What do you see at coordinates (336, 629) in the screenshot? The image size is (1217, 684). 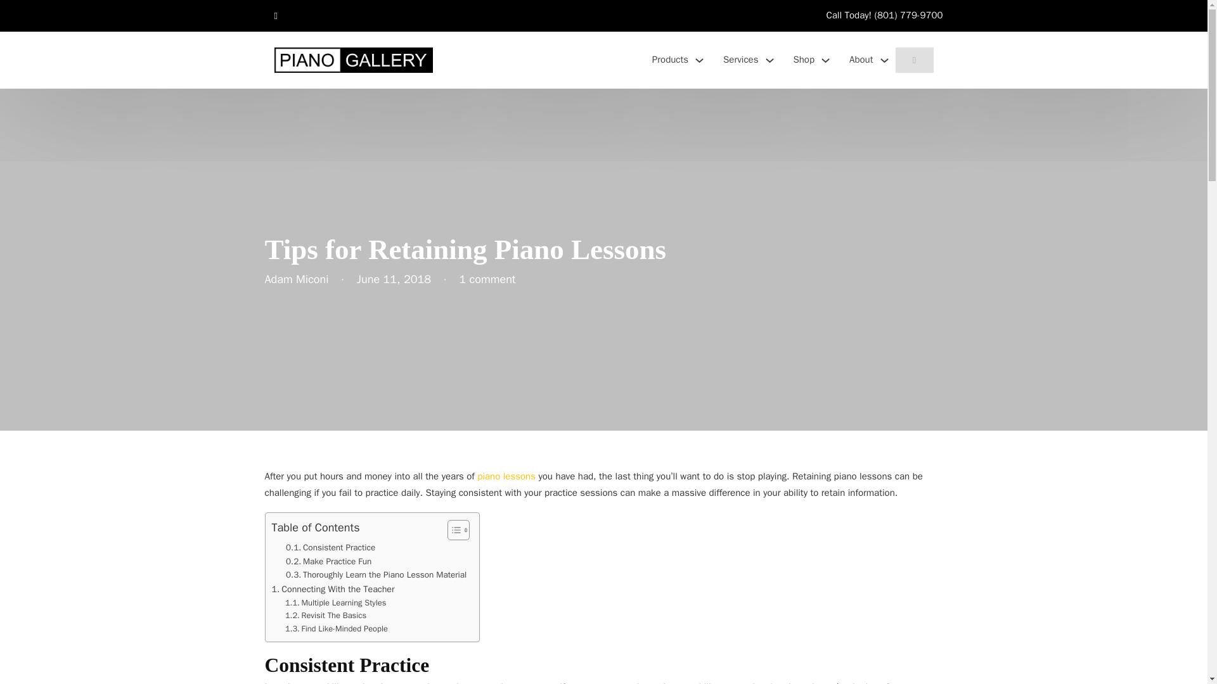 I see `Find Like-Minded People` at bounding box center [336, 629].